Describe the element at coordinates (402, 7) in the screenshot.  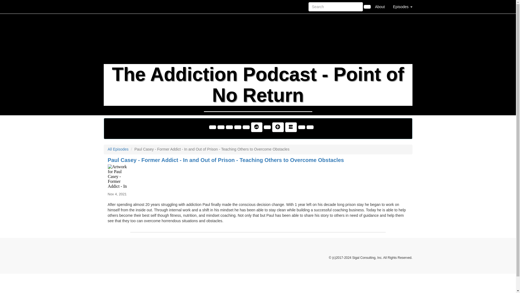
I see `Episodes` at that location.